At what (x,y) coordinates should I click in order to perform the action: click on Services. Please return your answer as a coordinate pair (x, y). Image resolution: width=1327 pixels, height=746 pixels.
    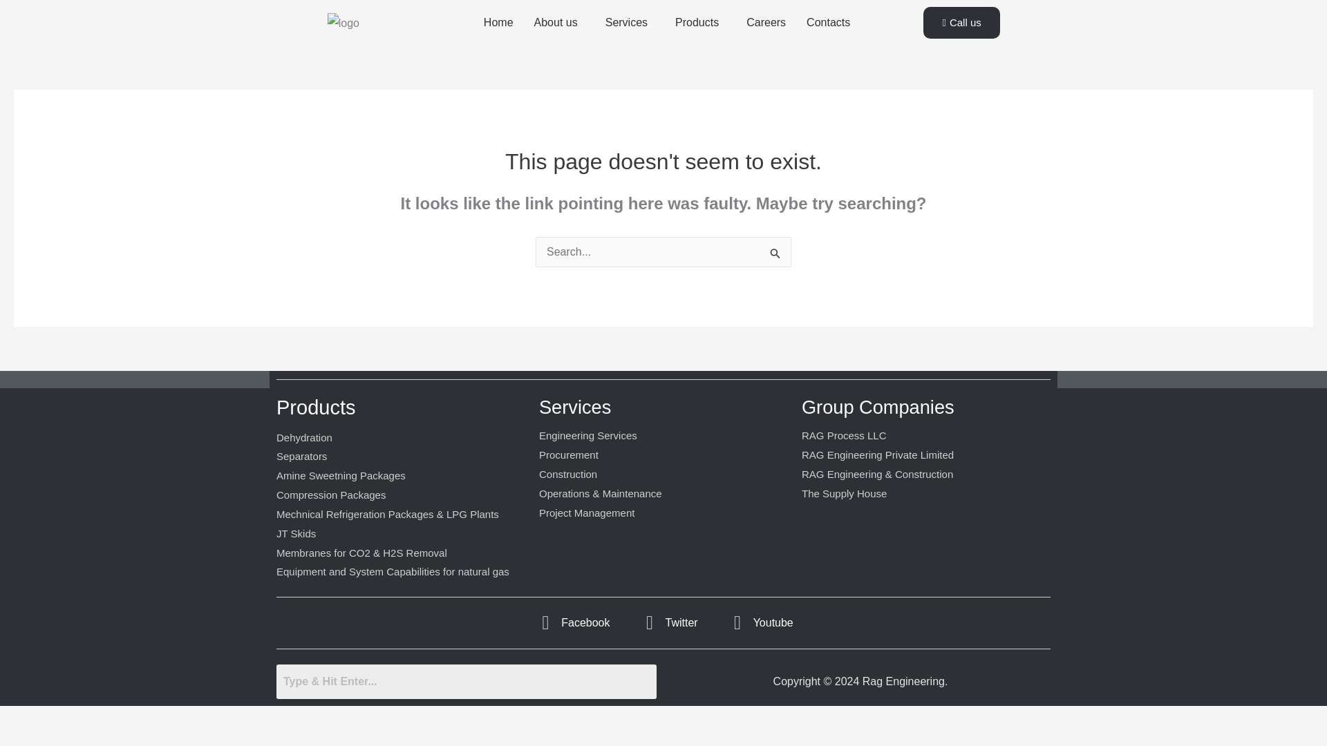
    Looking at the image, I should click on (629, 41).